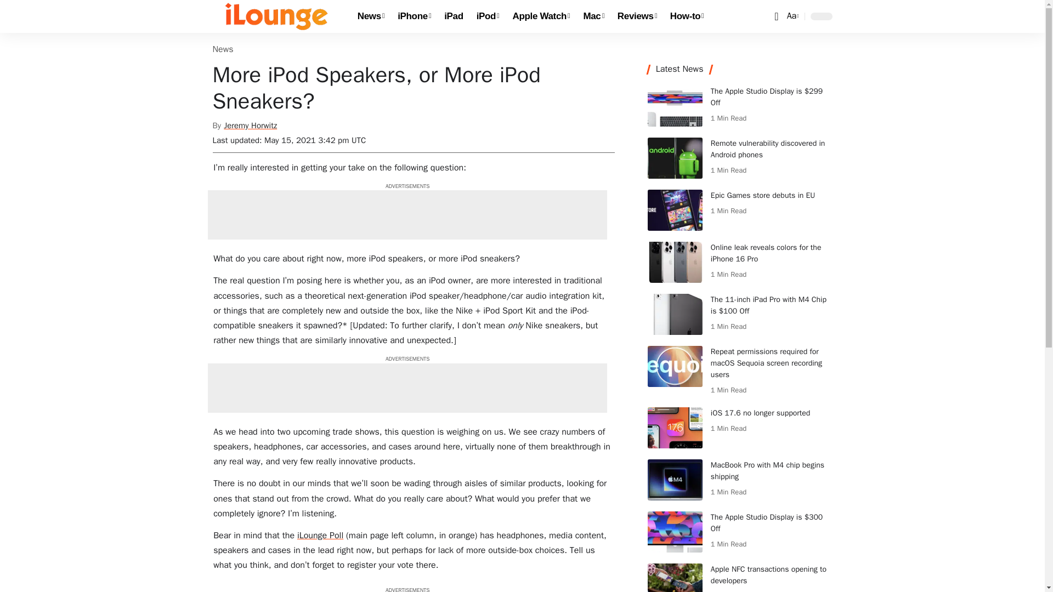 Image resolution: width=1053 pixels, height=592 pixels. Describe the element at coordinates (675, 210) in the screenshot. I see `Epic Games store debuts in EU` at that location.